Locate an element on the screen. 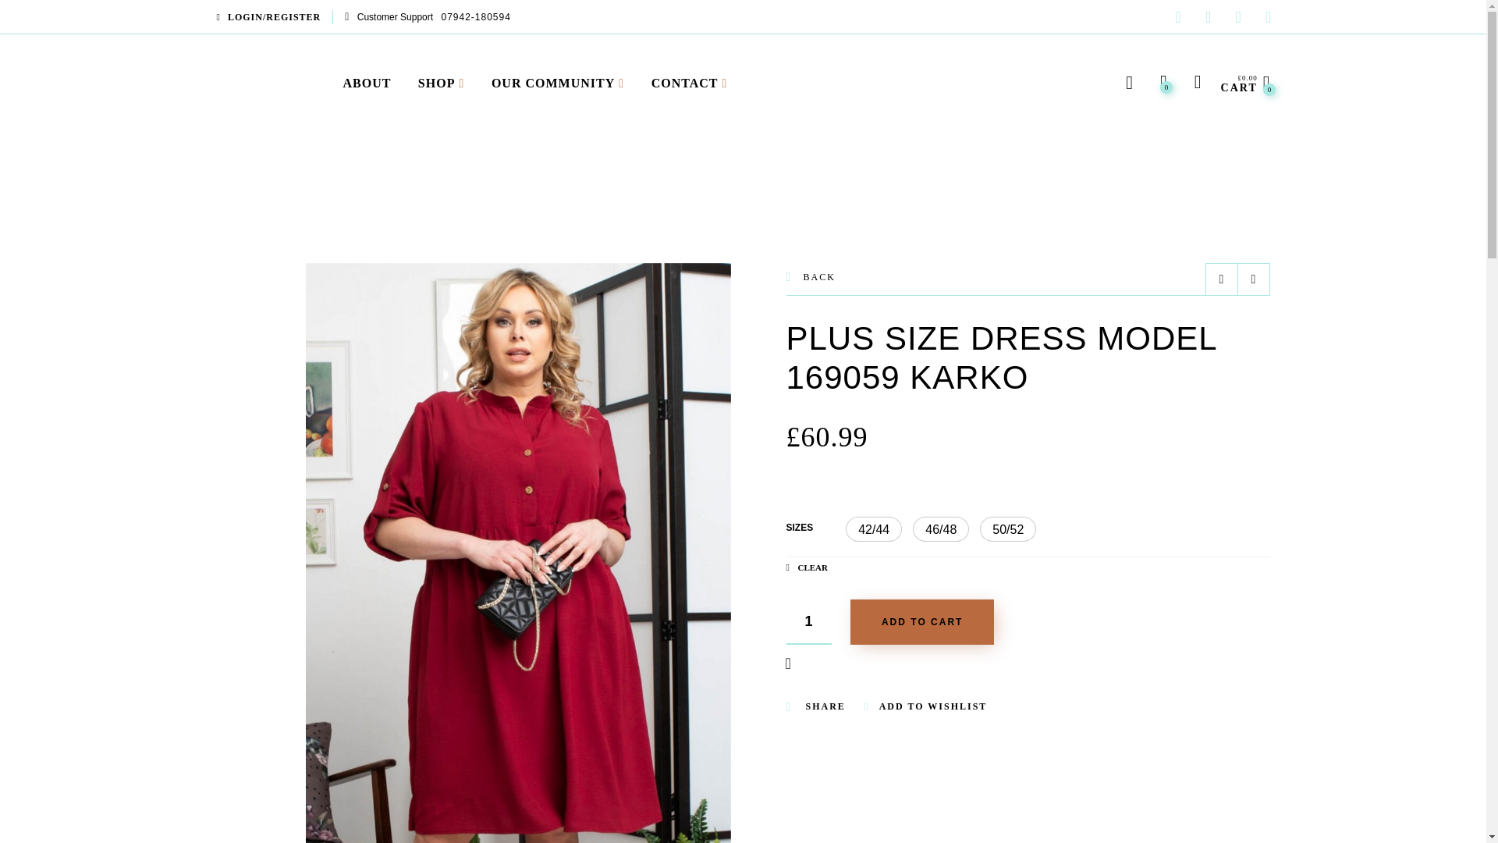 Image resolution: width=1498 pixels, height=843 pixels. ABOUT is located at coordinates (371, 83).